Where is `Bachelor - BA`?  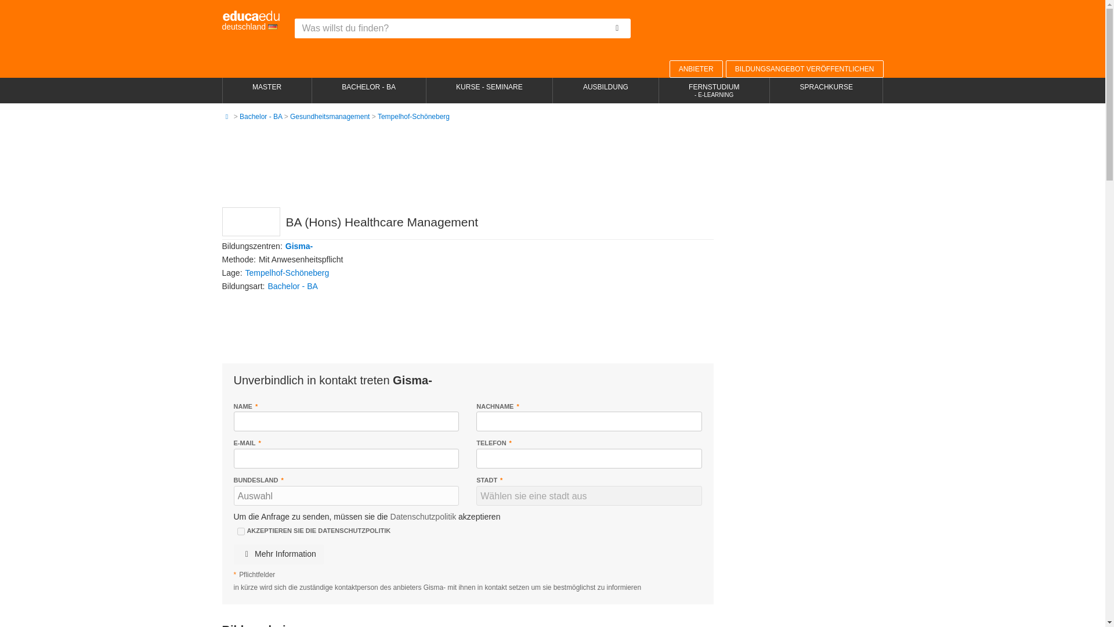 Bachelor - BA is located at coordinates (292, 286).